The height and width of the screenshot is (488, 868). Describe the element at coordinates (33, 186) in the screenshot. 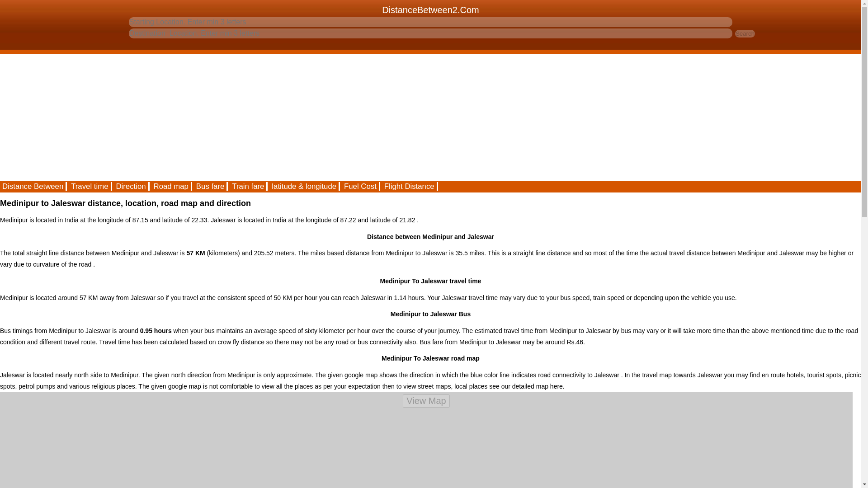

I see `Distance Between` at that location.